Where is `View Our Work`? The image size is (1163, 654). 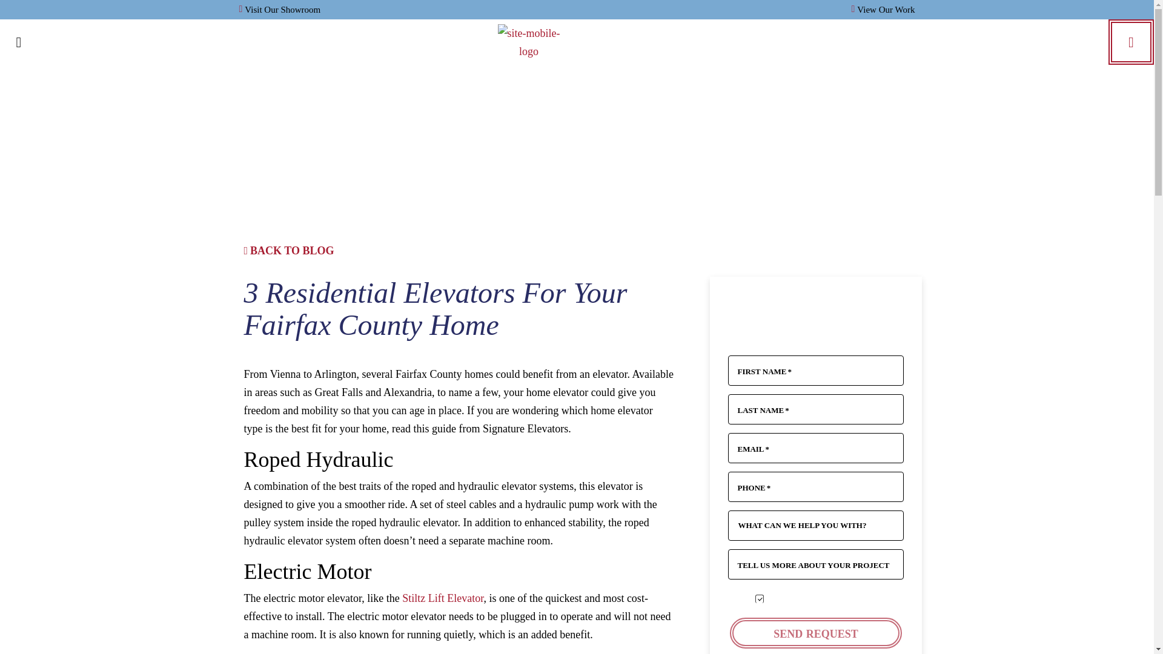 View Our Work is located at coordinates (883, 10).